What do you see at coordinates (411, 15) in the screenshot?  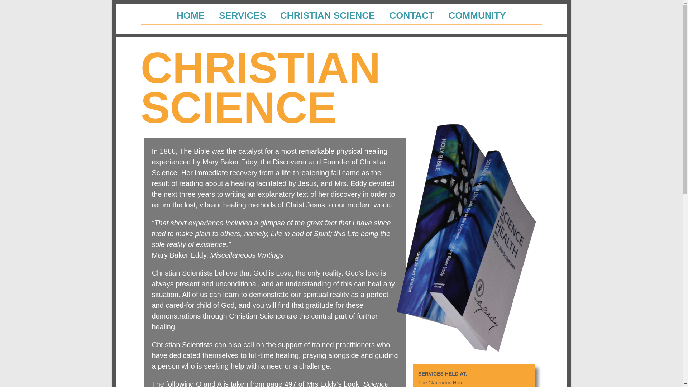 I see `CONTACT` at bounding box center [411, 15].